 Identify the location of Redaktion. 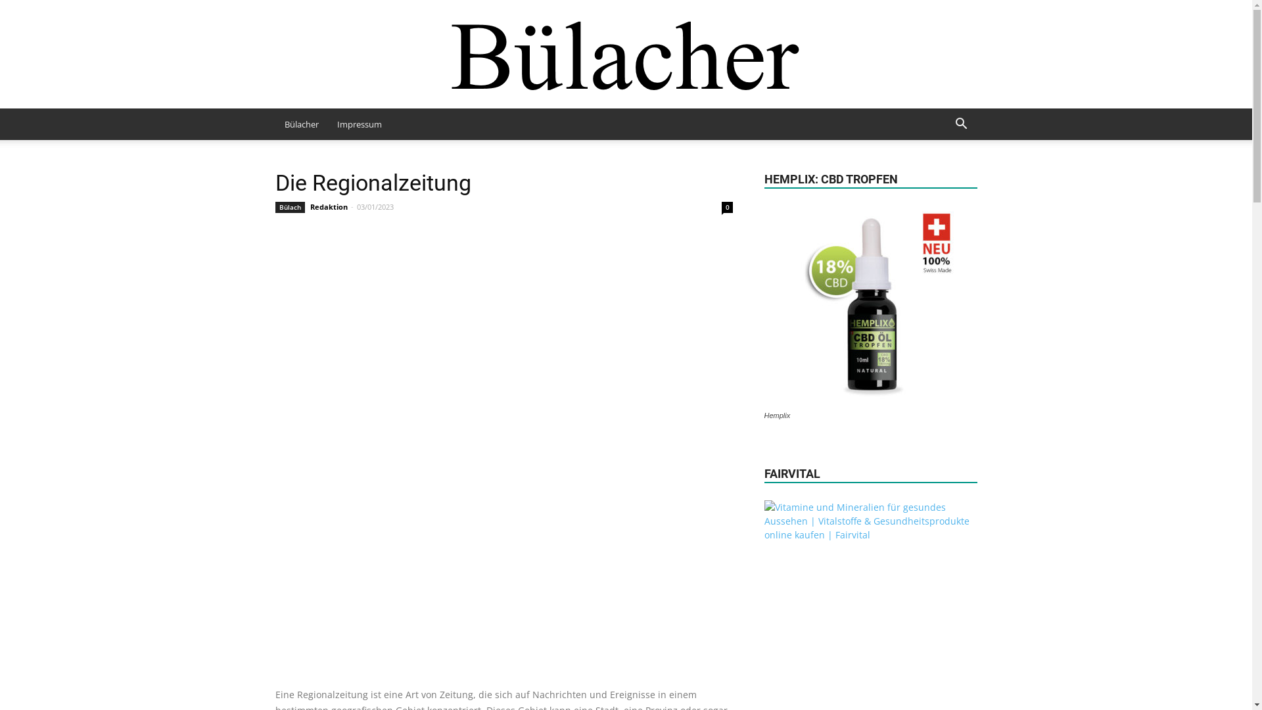
(329, 206).